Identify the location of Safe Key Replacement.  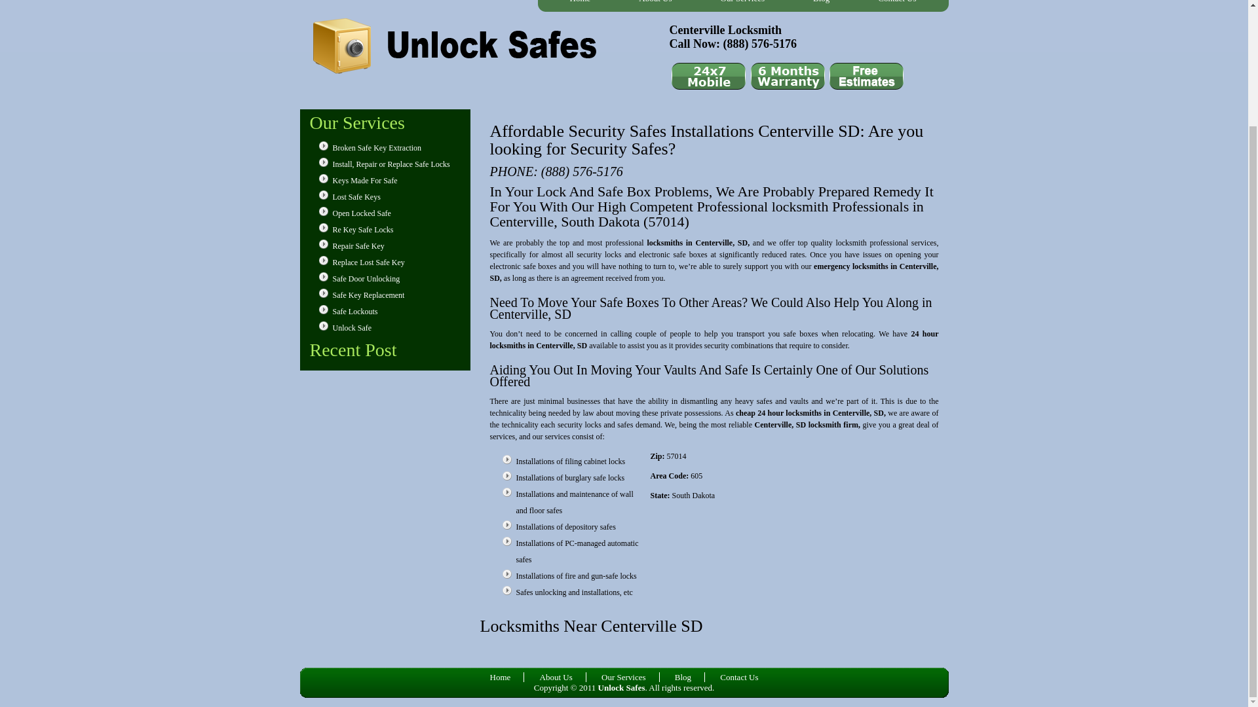
(369, 295).